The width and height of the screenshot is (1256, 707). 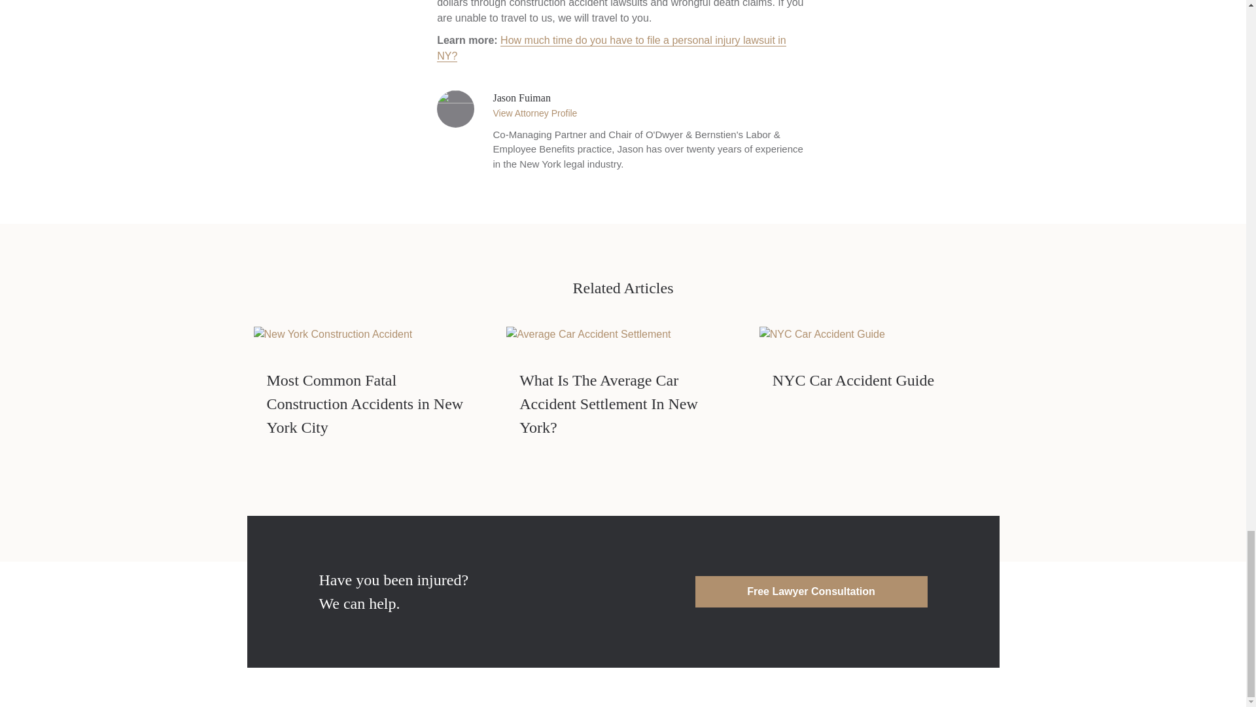 What do you see at coordinates (365, 404) in the screenshot?
I see `Most Common Fatal Construction Accidents in New York City` at bounding box center [365, 404].